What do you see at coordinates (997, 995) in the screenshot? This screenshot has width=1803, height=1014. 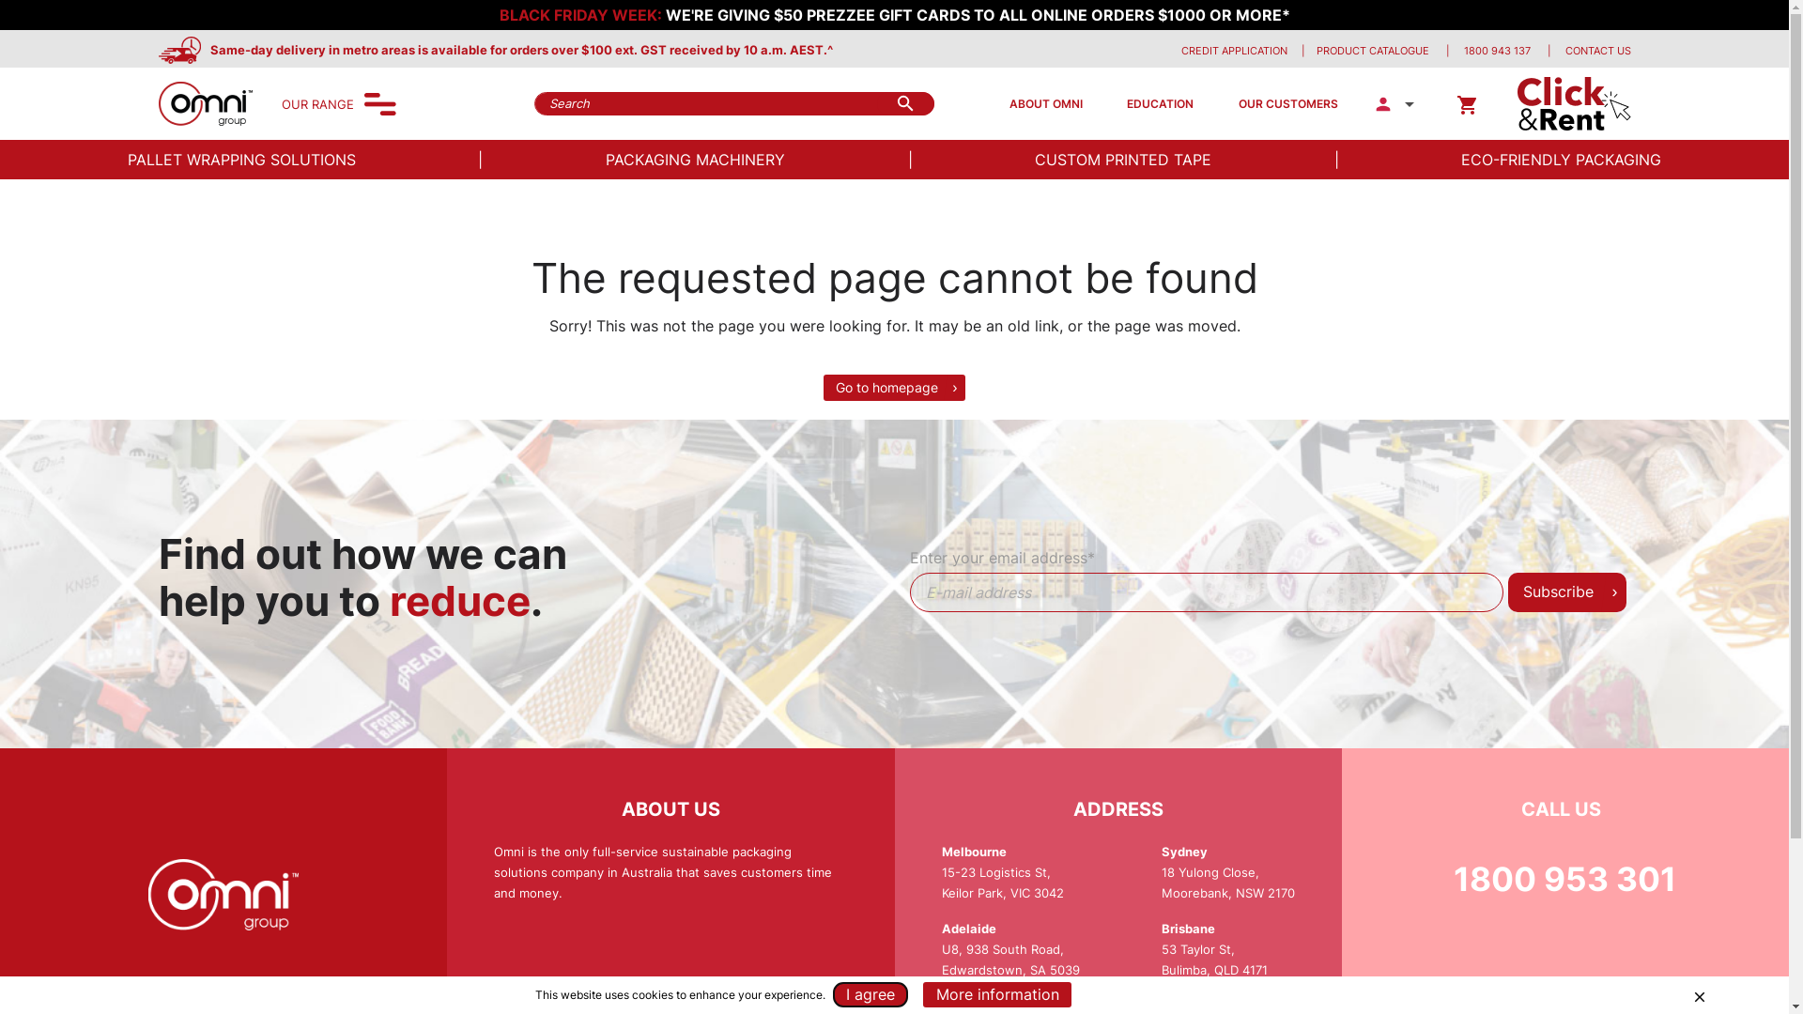 I see `More information` at bounding box center [997, 995].